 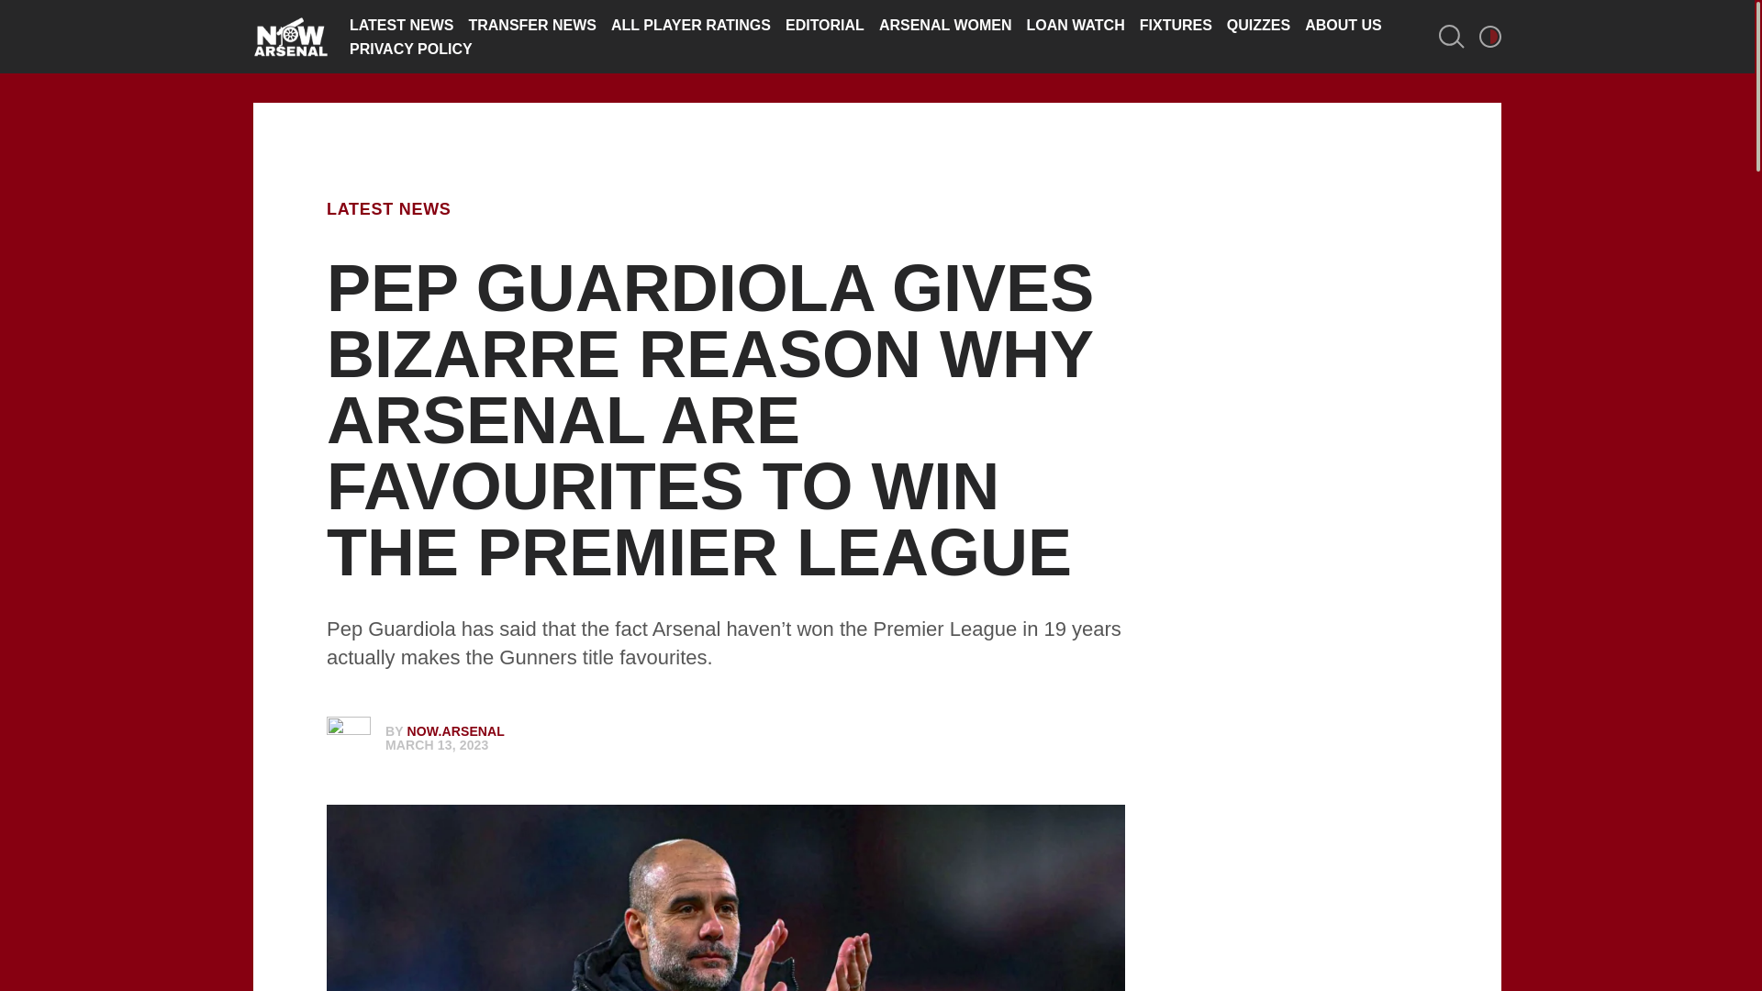 What do you see at coordinates (945, 25) in the screenshot?
I see `ARSENAL WOMEN` at bounding box center [945, 25].